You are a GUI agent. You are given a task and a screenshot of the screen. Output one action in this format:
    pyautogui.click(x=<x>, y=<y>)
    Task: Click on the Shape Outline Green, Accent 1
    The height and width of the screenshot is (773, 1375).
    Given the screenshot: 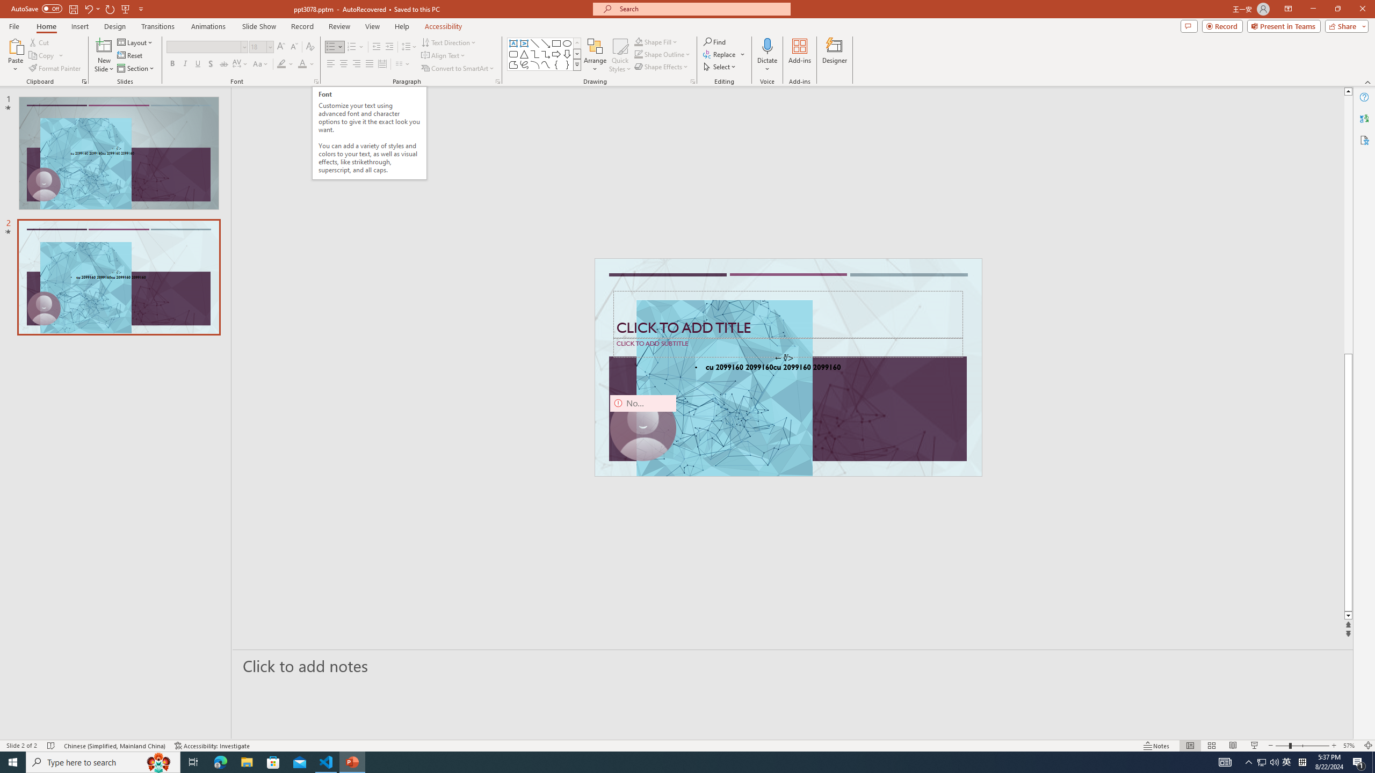 What is the action you would take?
    pyautogui.click(x=638, y=54)
    